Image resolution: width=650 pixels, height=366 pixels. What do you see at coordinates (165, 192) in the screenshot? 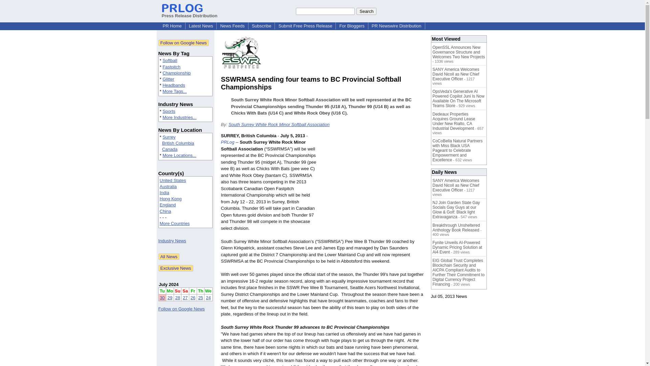
I see `India` at bounding box center [165, 192].